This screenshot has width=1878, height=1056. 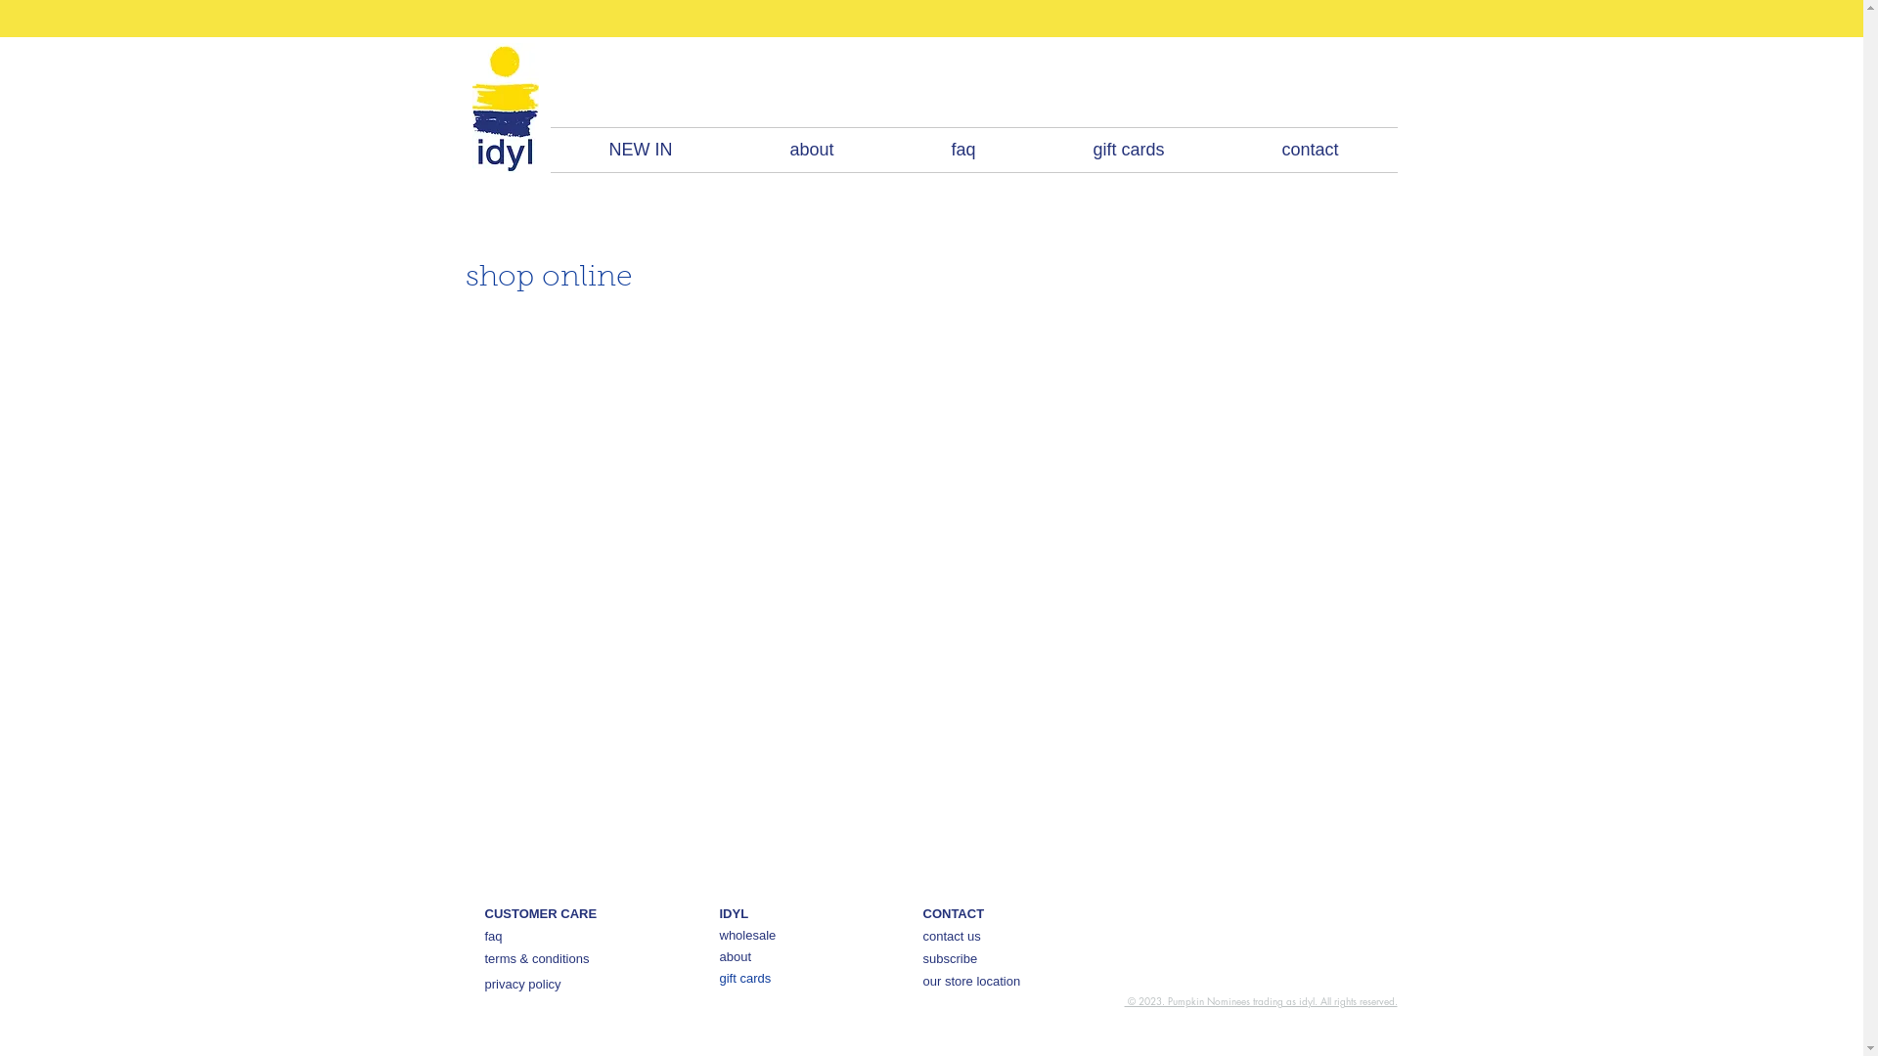 What do you see at coordinates (955, 913) in the screenshot?
I see `CONTACT` at bounding box center [955, 913].